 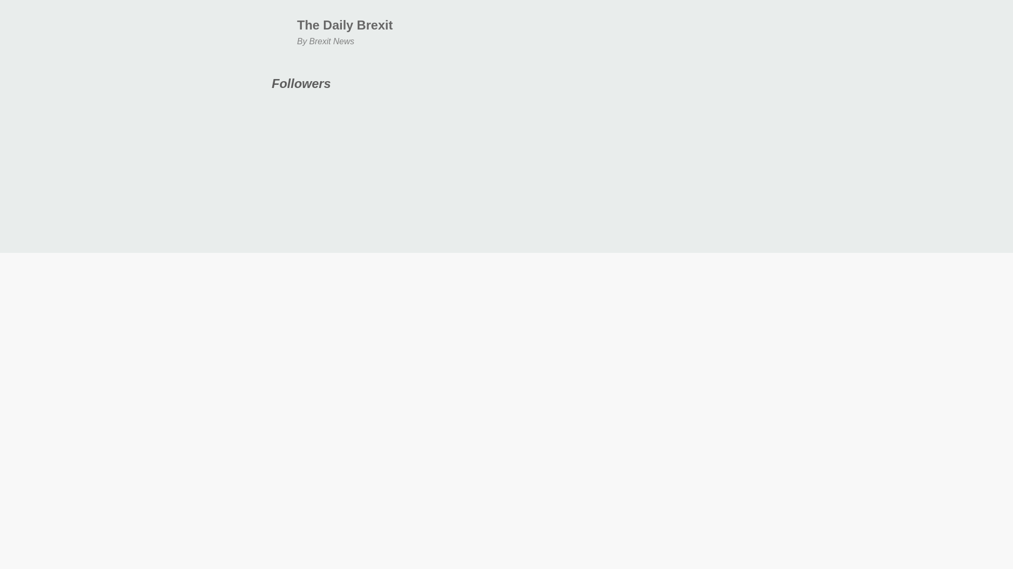 What do you see at coordinates (22, 13) in the screenshot?
I see `Search` at bounding box center [22, 13].